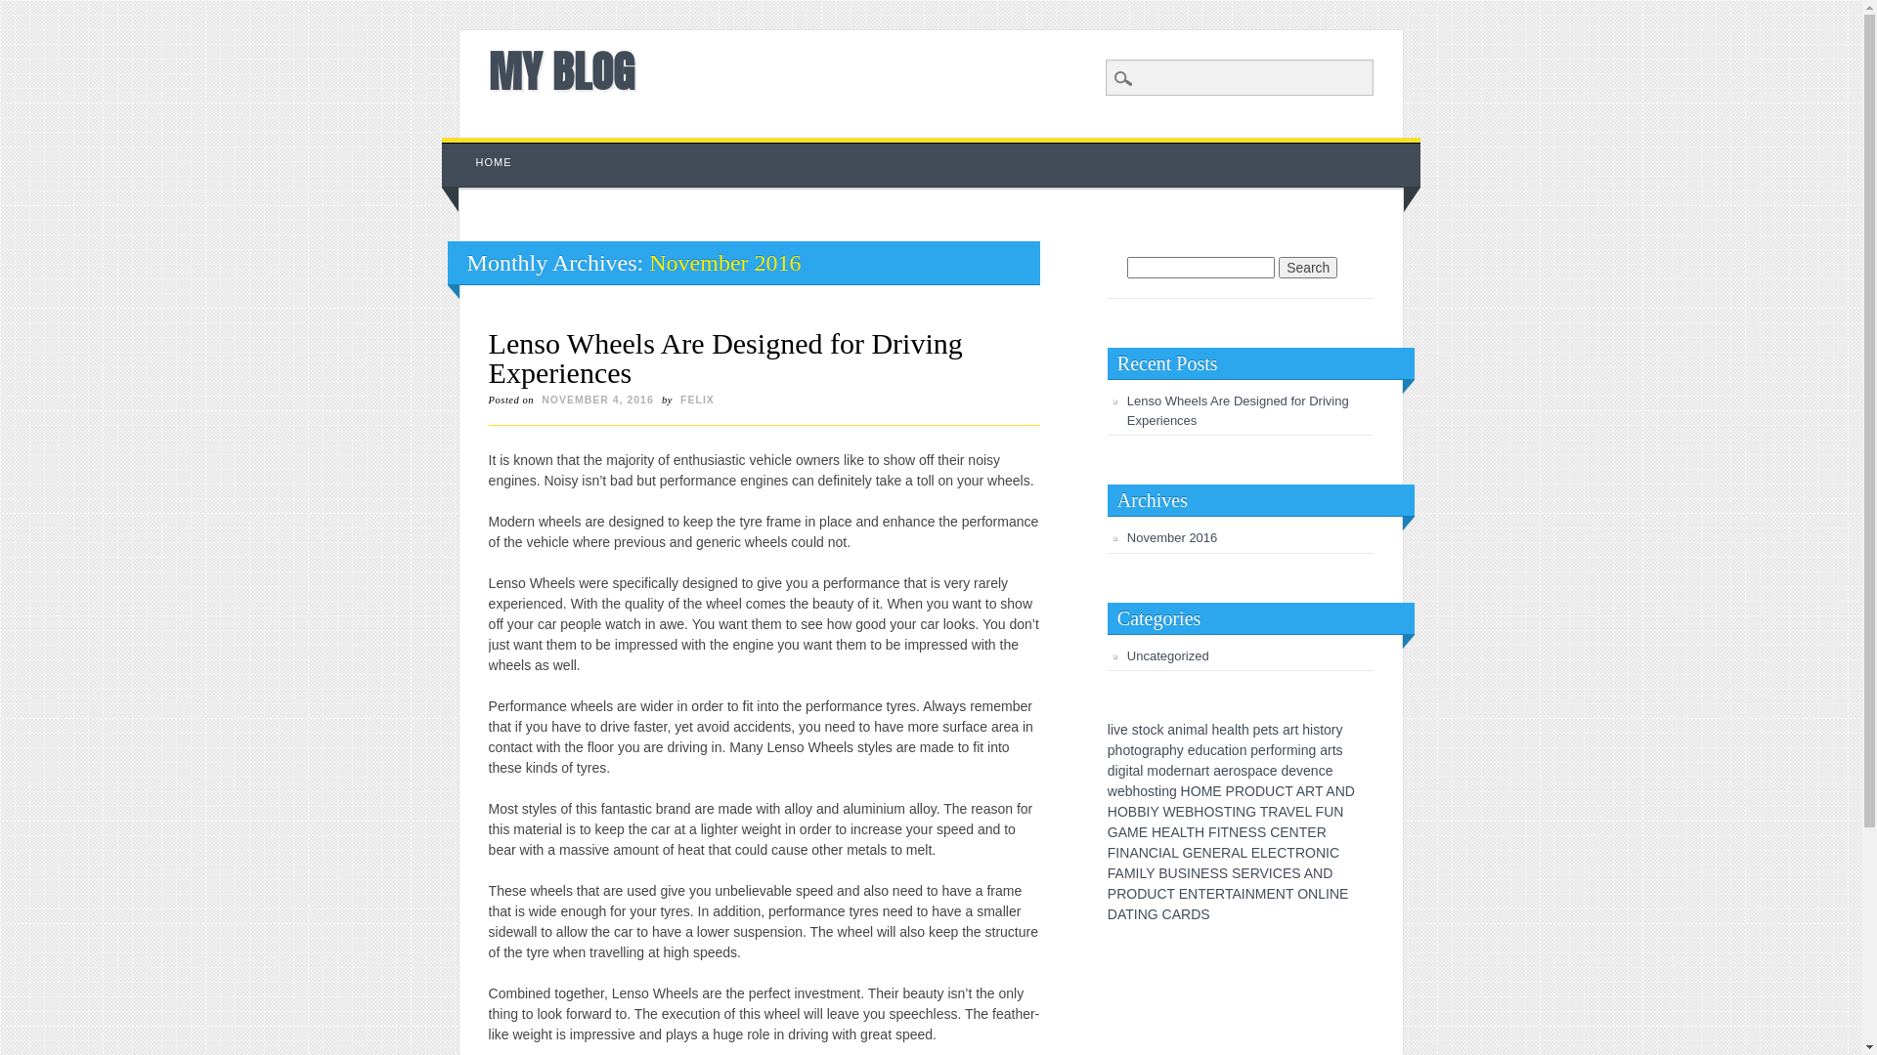 This screenshot has height=1055, width=1877. I want to click on E, so click(1181, 812).